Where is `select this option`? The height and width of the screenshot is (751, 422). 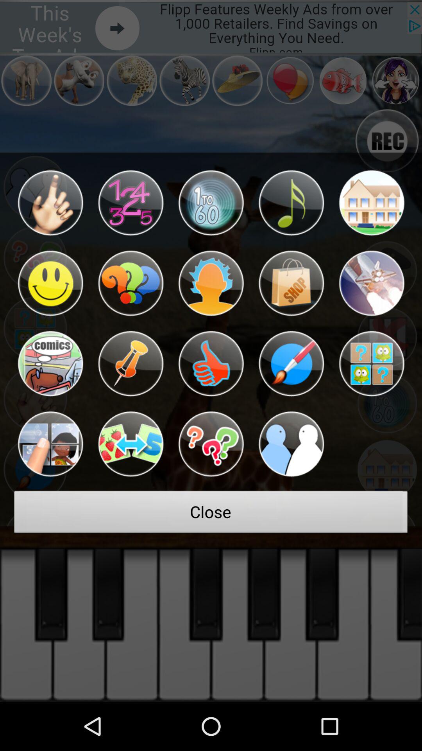
select this option is located at coordinates (131, 444).